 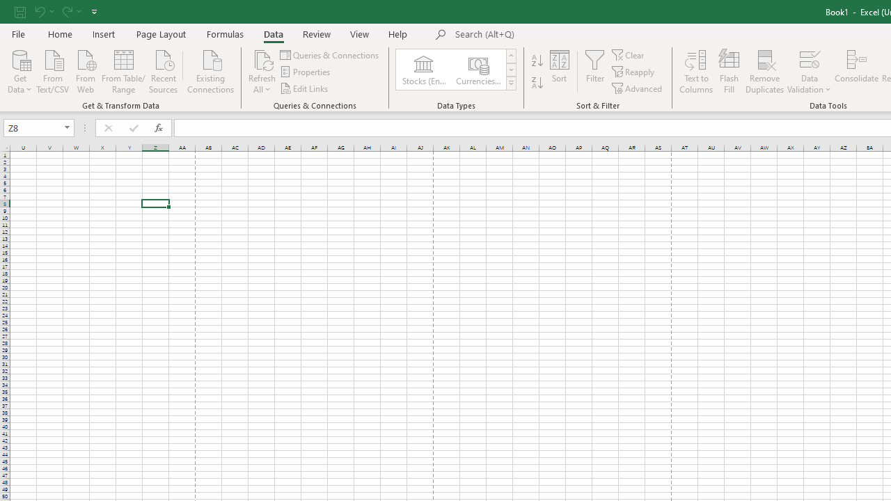 What do you see at coordinates (164, 70) in the screenshot?
I see `Recent Sources` at bounding box center [164, 70].